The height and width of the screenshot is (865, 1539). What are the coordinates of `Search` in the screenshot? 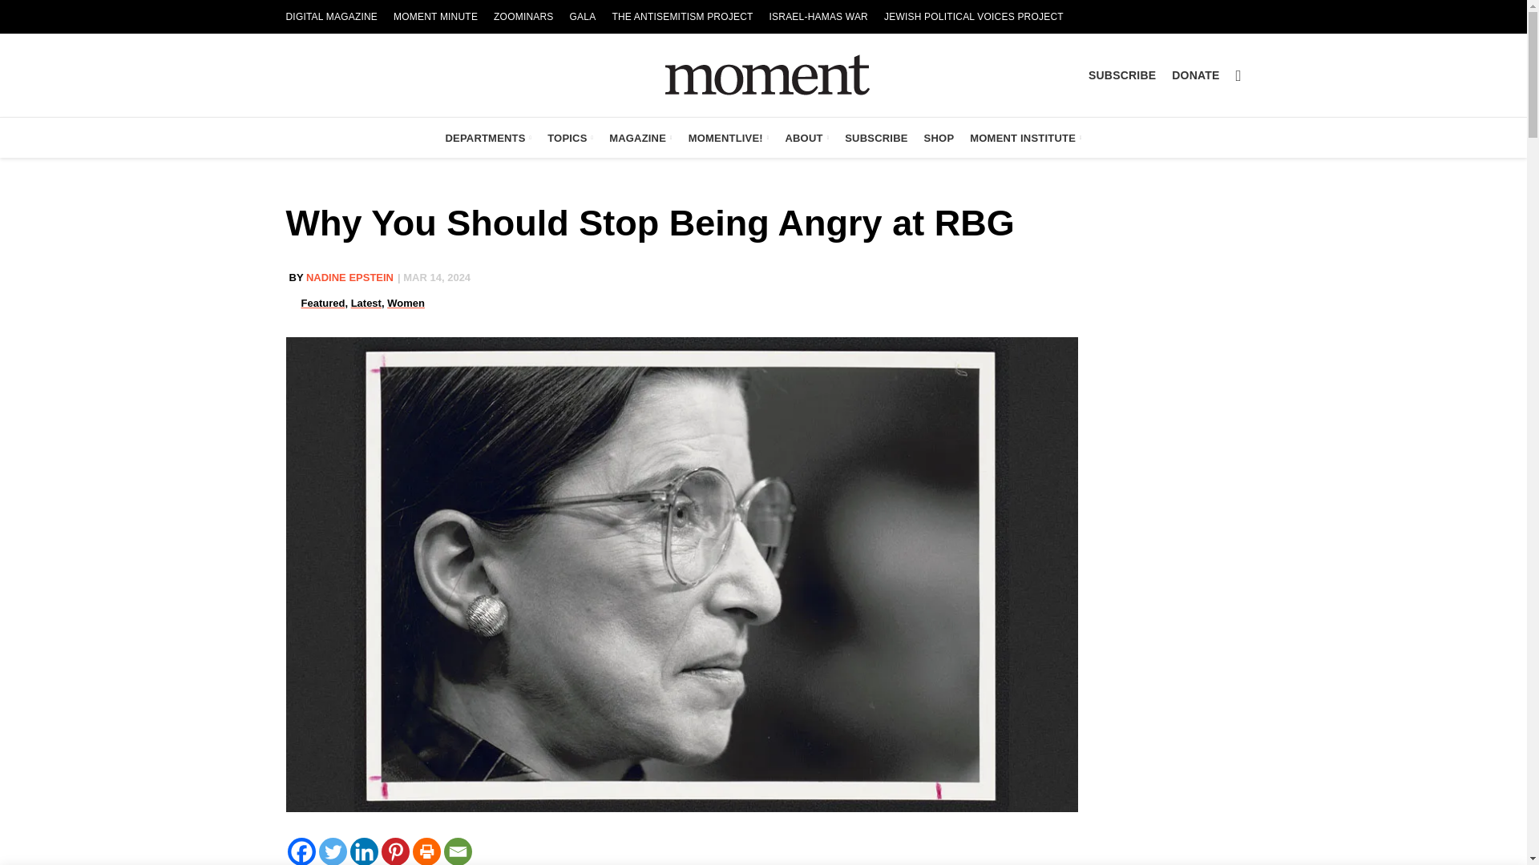 It's located at (1239, 75).